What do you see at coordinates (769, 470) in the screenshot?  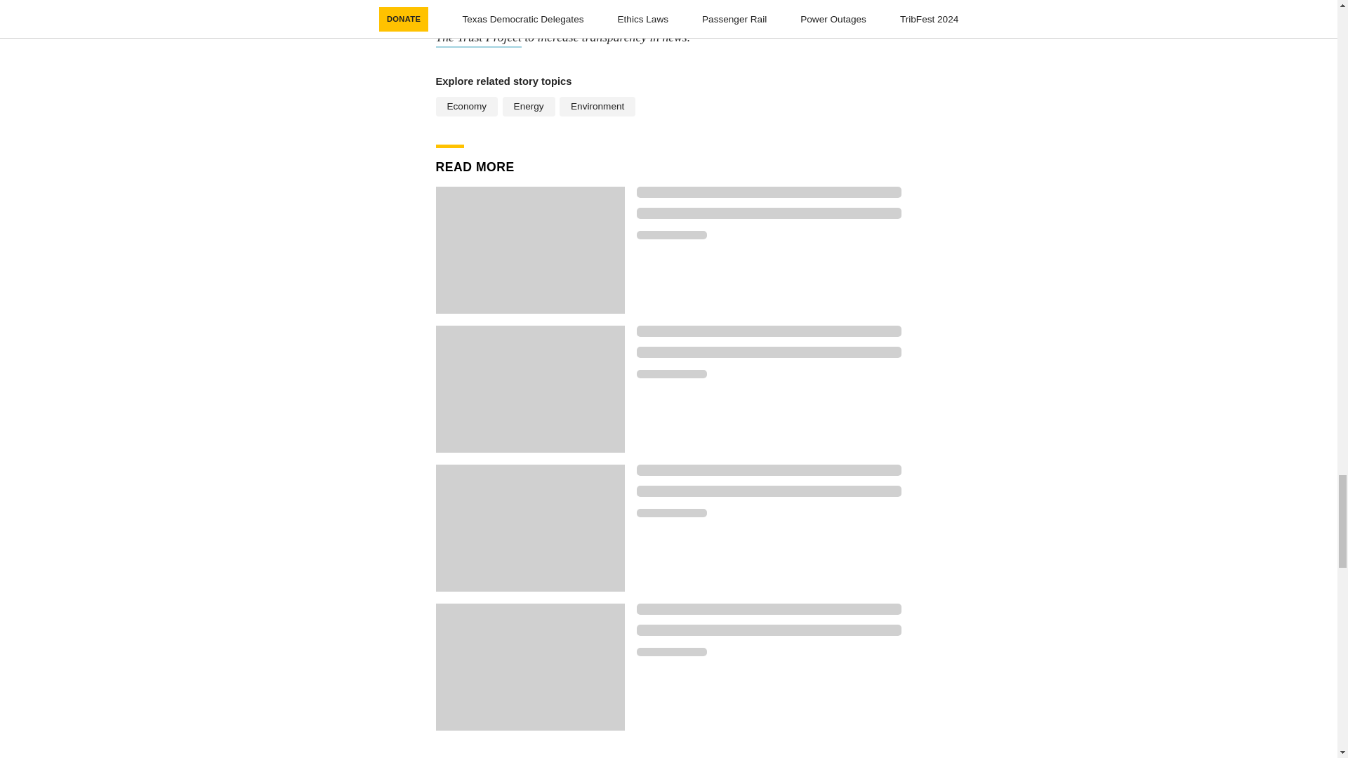 I see `Loading indicator` at bounding box center [769, 470].